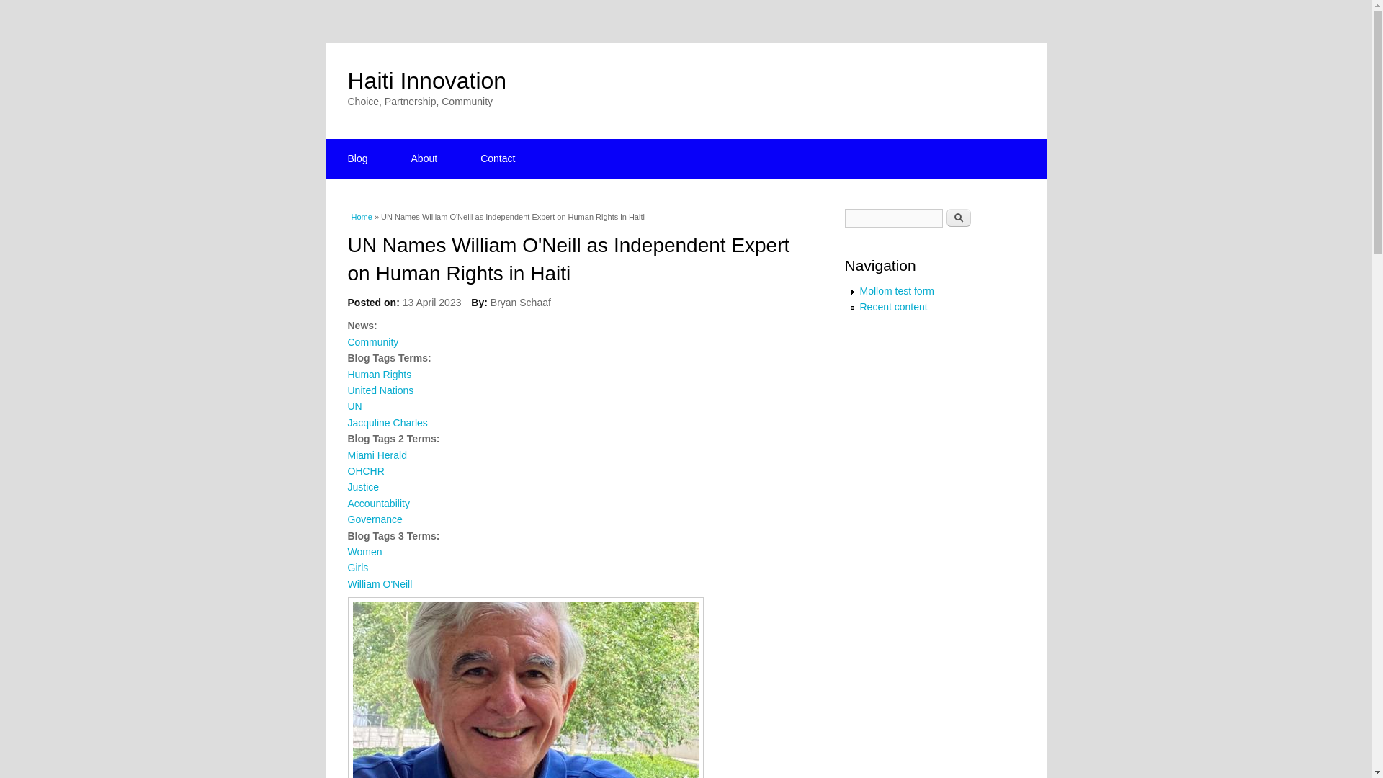 This screenshot has width=1383, height=778. I want to click on UN, so click(354, 406).